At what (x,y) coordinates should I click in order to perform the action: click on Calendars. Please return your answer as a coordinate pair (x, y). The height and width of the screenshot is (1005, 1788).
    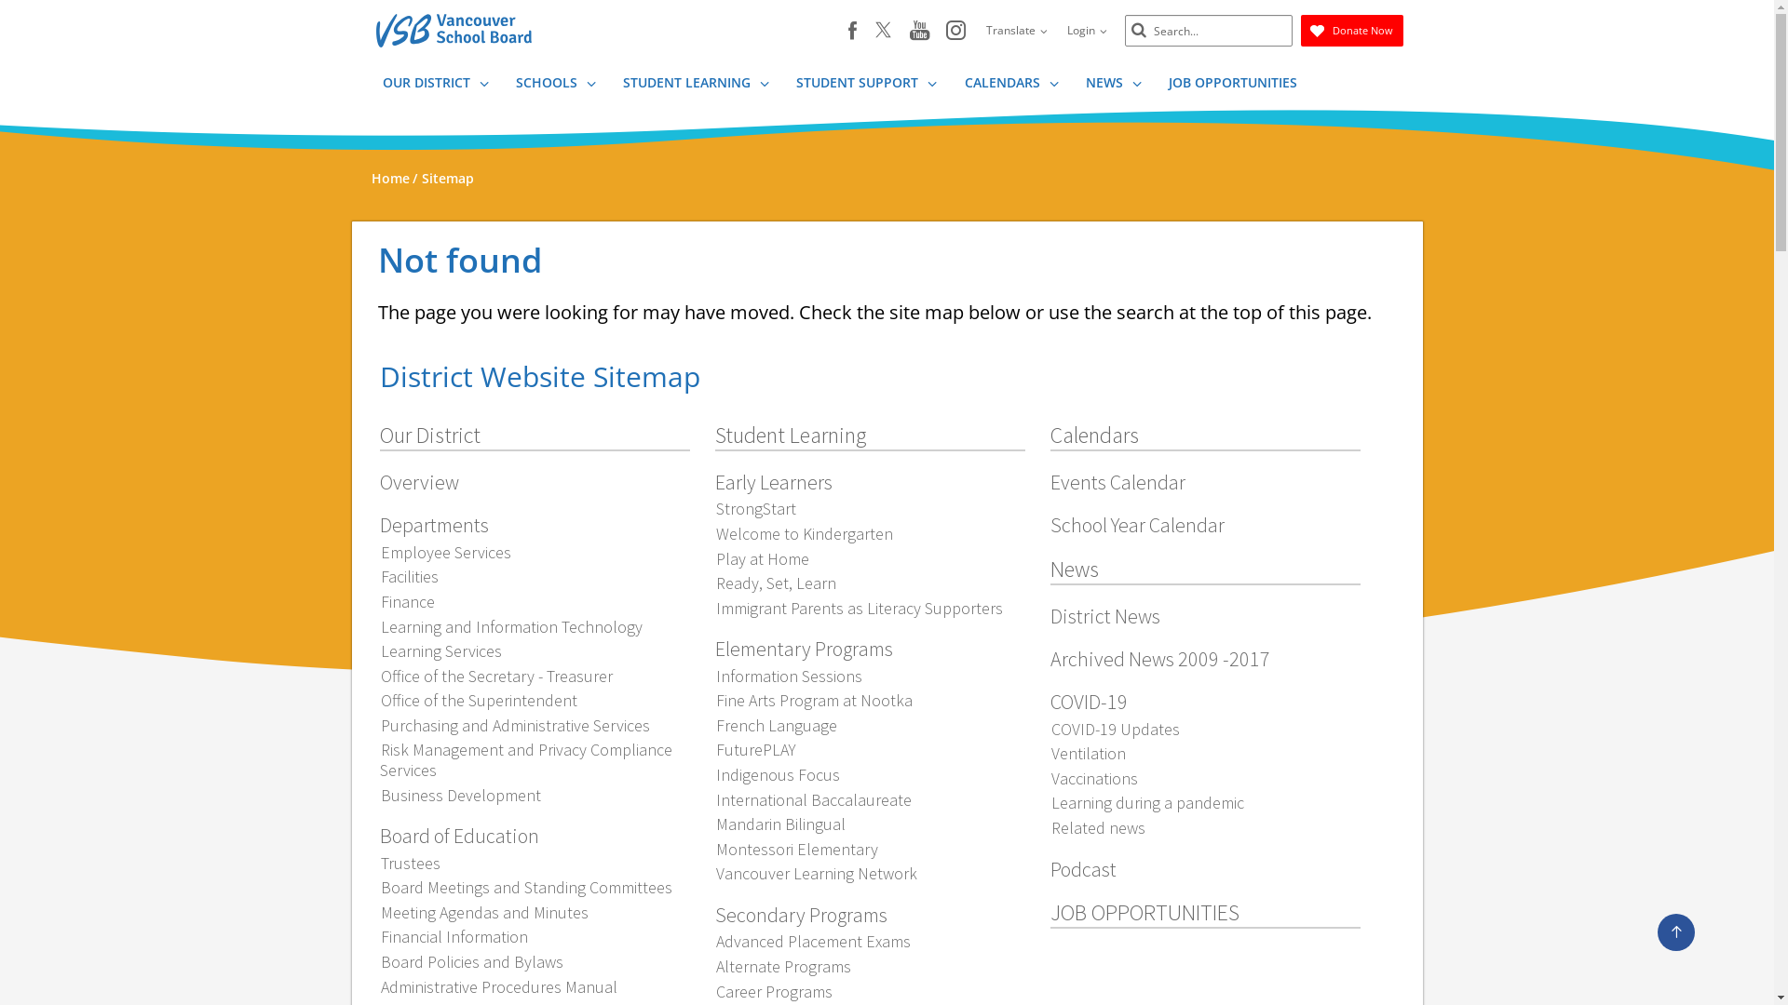
    Looking at the image, I should click on (1095, 435).